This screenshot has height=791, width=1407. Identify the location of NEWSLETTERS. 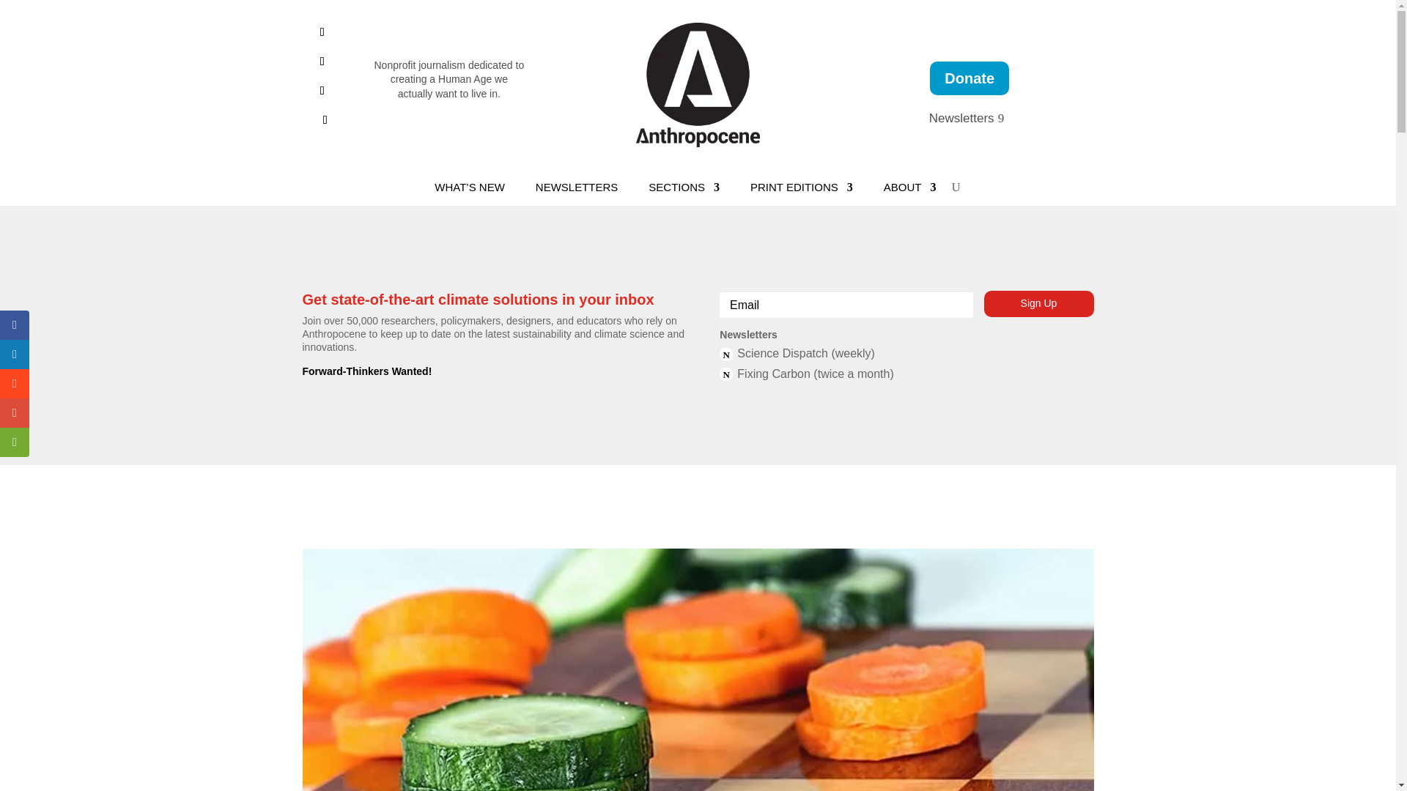
(577, 190).